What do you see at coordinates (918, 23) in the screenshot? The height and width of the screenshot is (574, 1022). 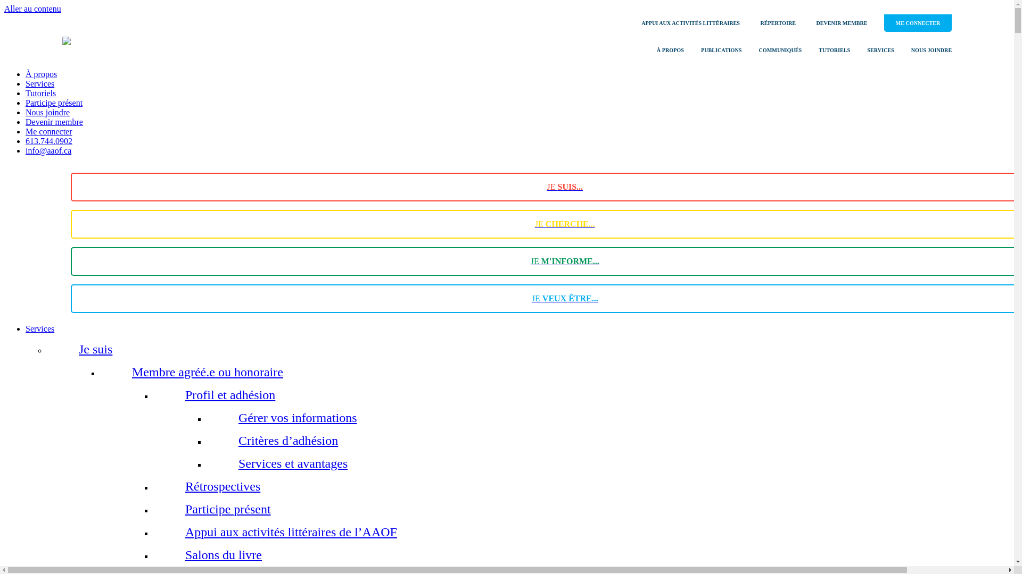 I see `ME CONNECTER` at bounding box center [918, 23].